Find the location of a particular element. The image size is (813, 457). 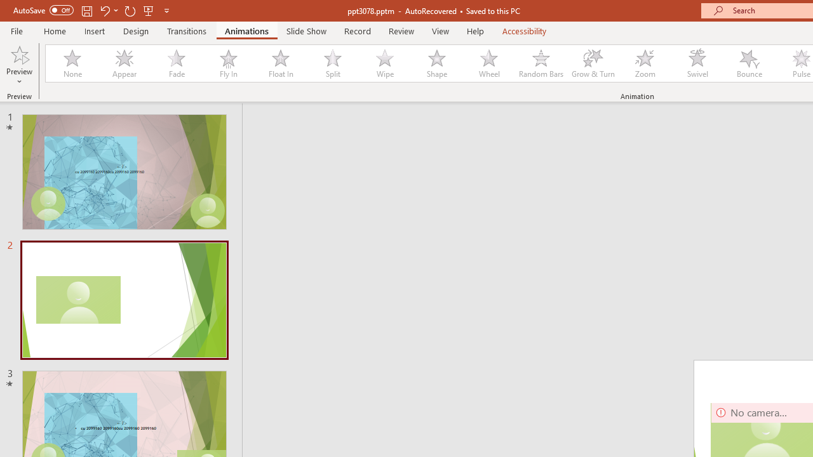

Undo is located at coordinates (104, 10).